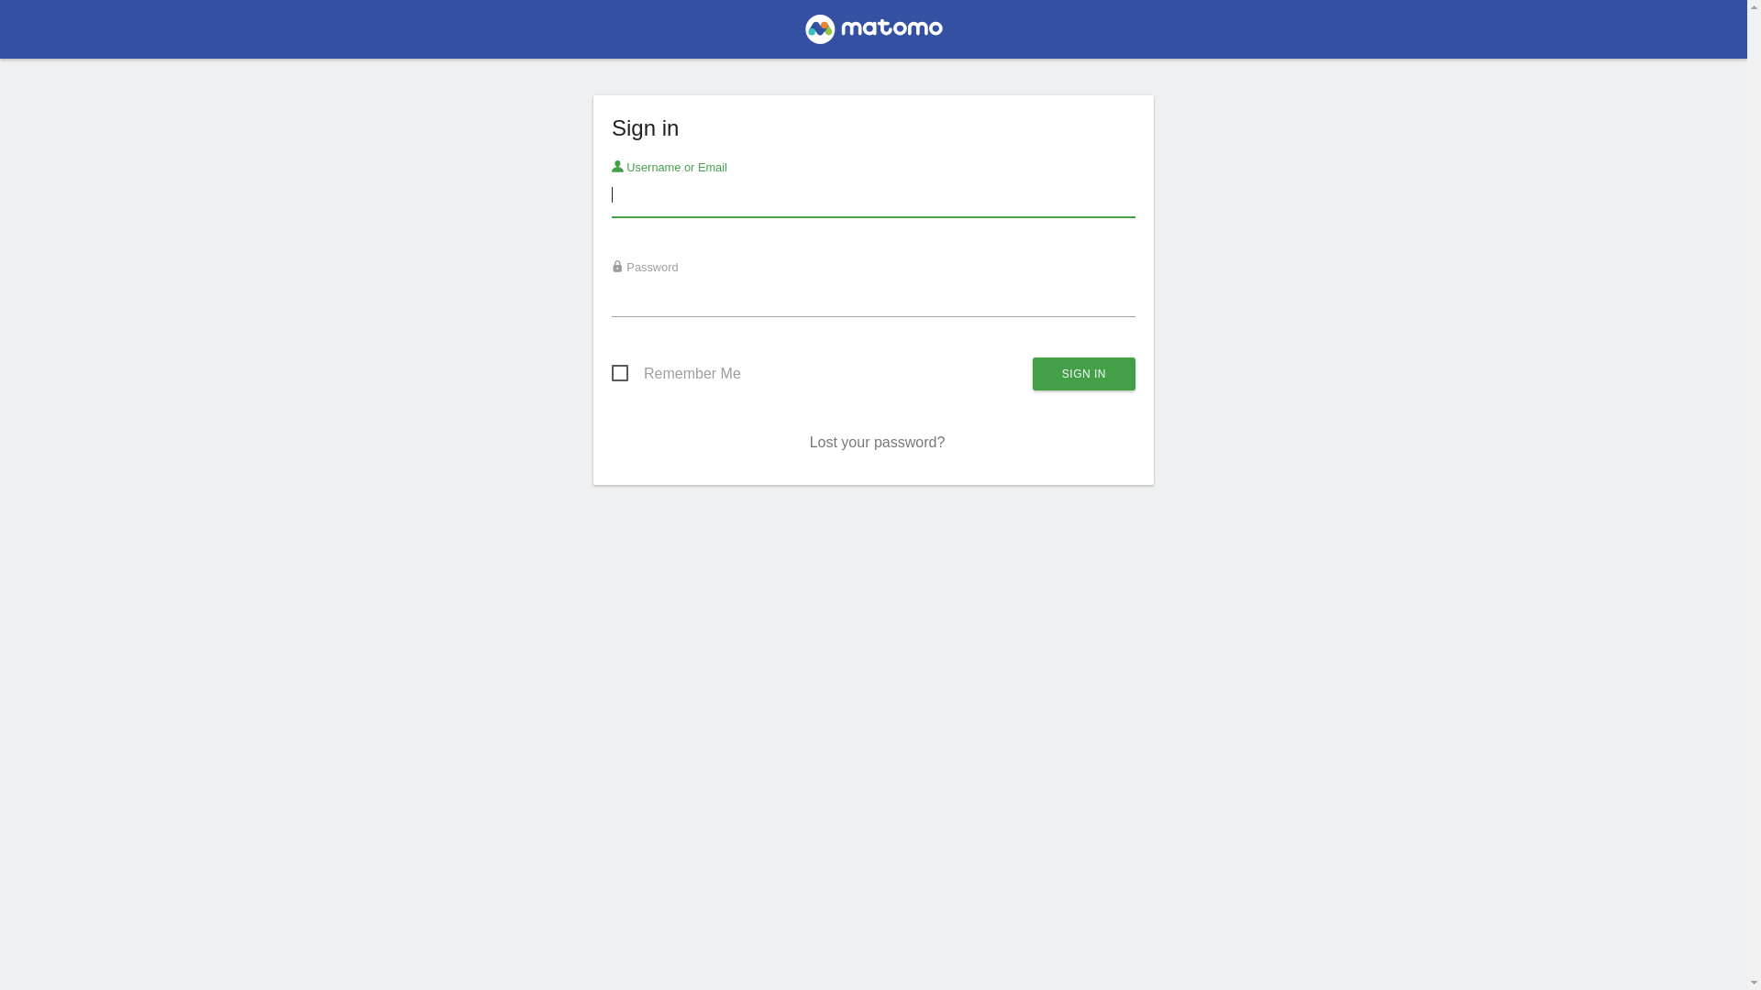 This screenshot has width=1761, height=990. What do you see at coordinates (878, 442) in the screenshot?
I see `Lost your password?` at bounding box center [878, 442].